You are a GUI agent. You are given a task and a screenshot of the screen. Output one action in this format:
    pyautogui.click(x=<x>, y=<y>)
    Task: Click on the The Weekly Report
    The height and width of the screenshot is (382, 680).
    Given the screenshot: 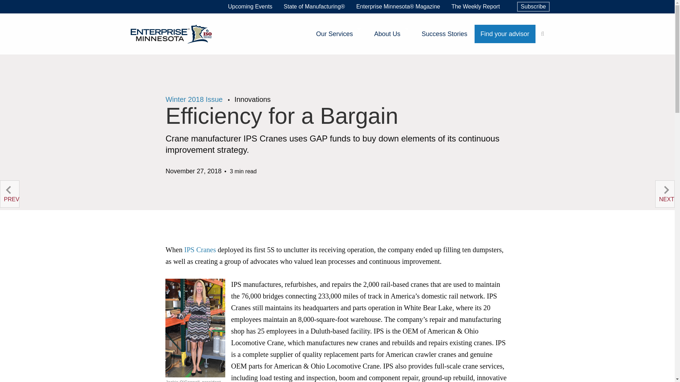 What is the action you would take?
    pyautogui.click(x=476, y=6)
    